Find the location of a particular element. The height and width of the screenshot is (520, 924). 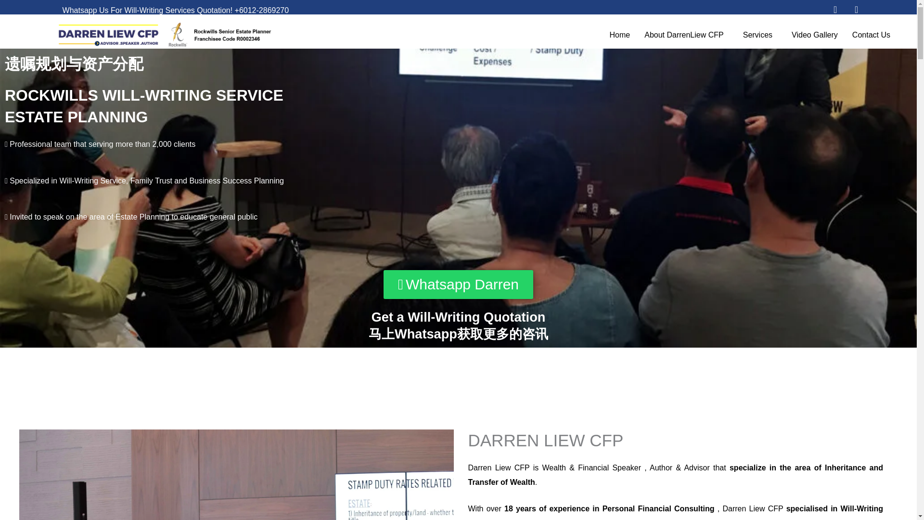

Contact Us is located at coordinates (874, 35).